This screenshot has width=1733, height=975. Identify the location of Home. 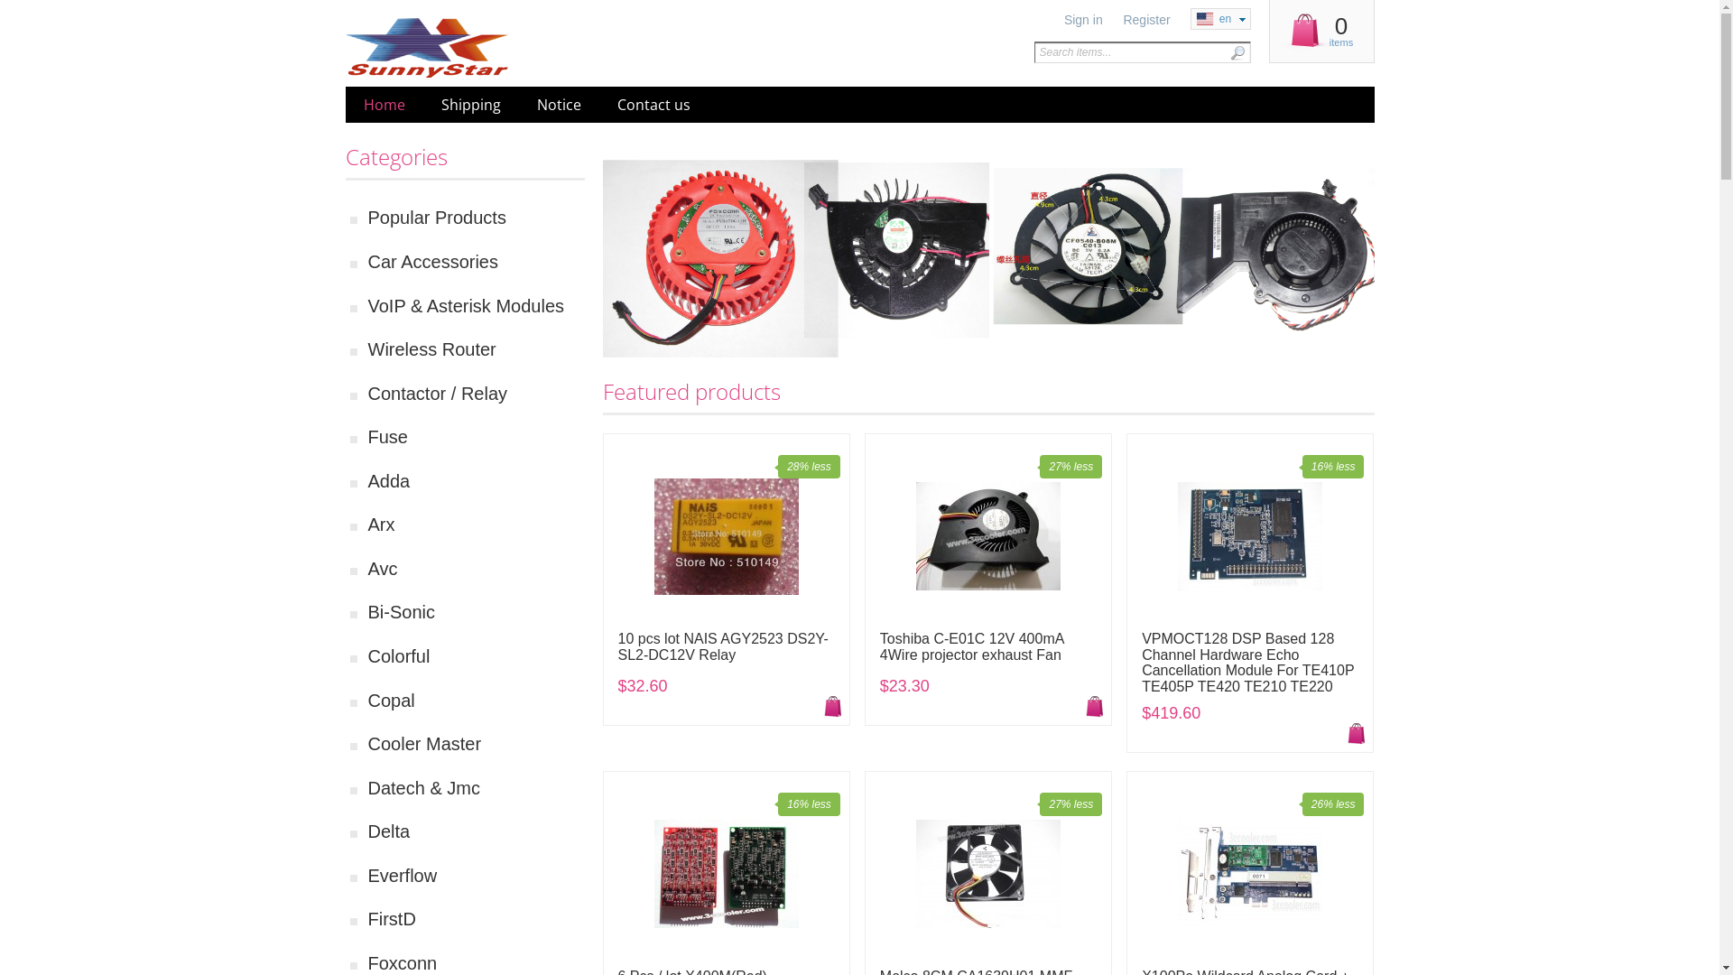
(384, 105).